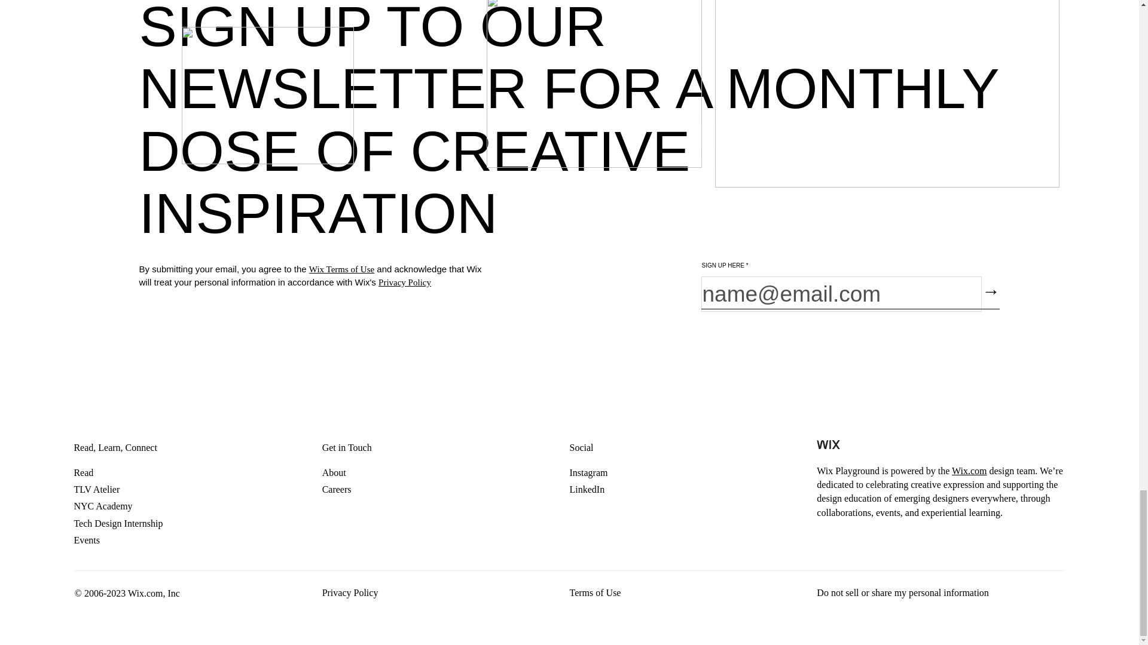 This screenshot has height=645, width=1148. What do you see at coordinates (969, 471) in the screenshot?
I see `Wix.com` at bounding box center [969, 471].